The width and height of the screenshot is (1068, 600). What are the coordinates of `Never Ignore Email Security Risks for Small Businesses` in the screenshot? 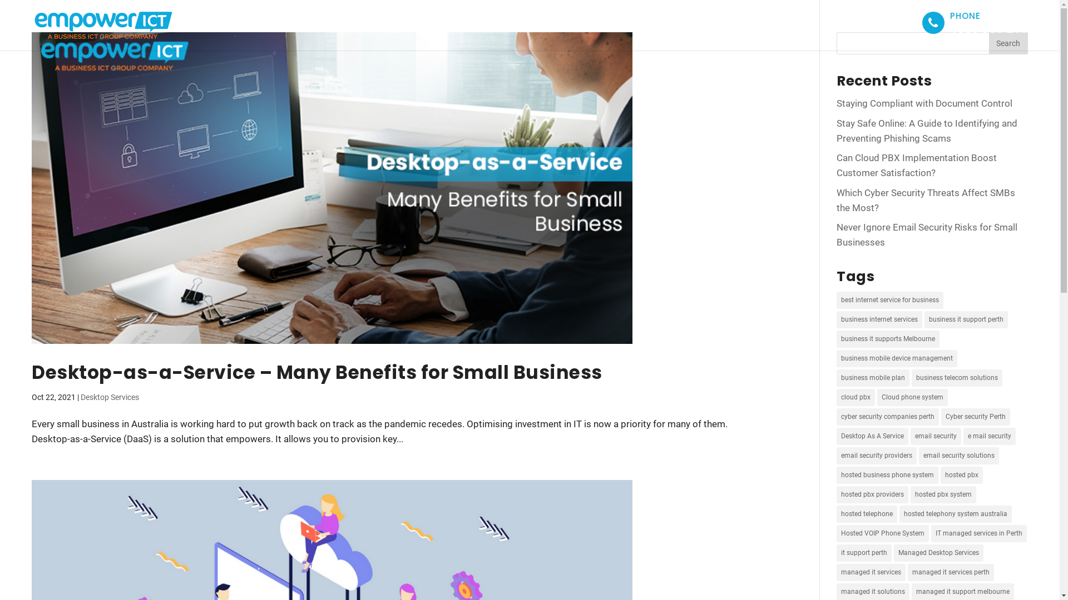 It's located at (927, 234).